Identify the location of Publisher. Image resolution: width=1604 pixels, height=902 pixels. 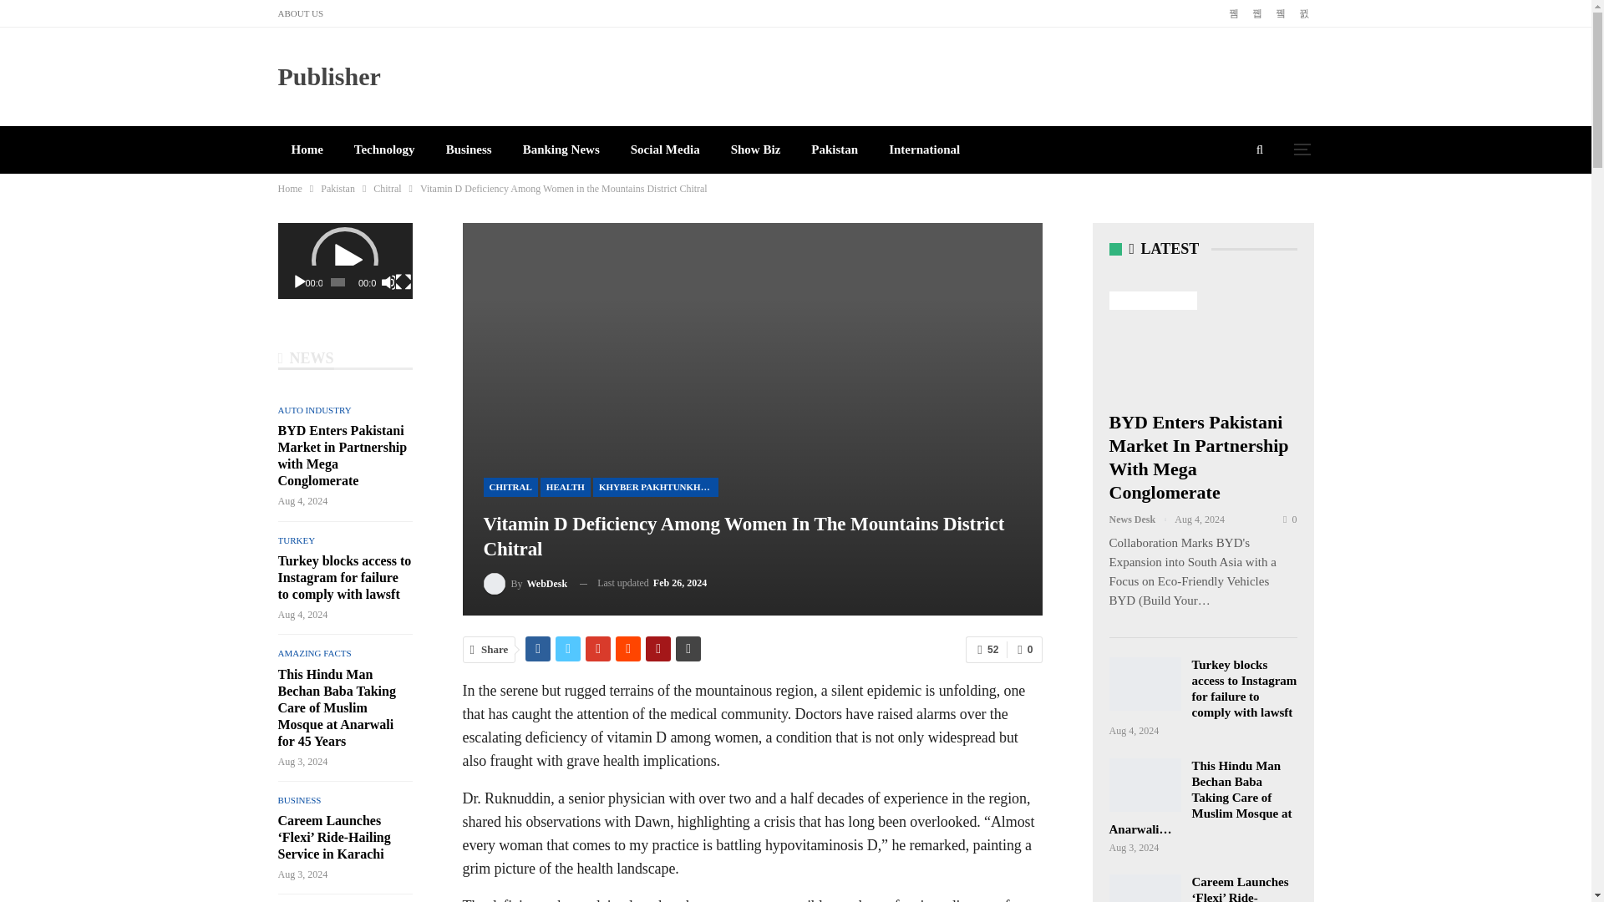
(329, 76).